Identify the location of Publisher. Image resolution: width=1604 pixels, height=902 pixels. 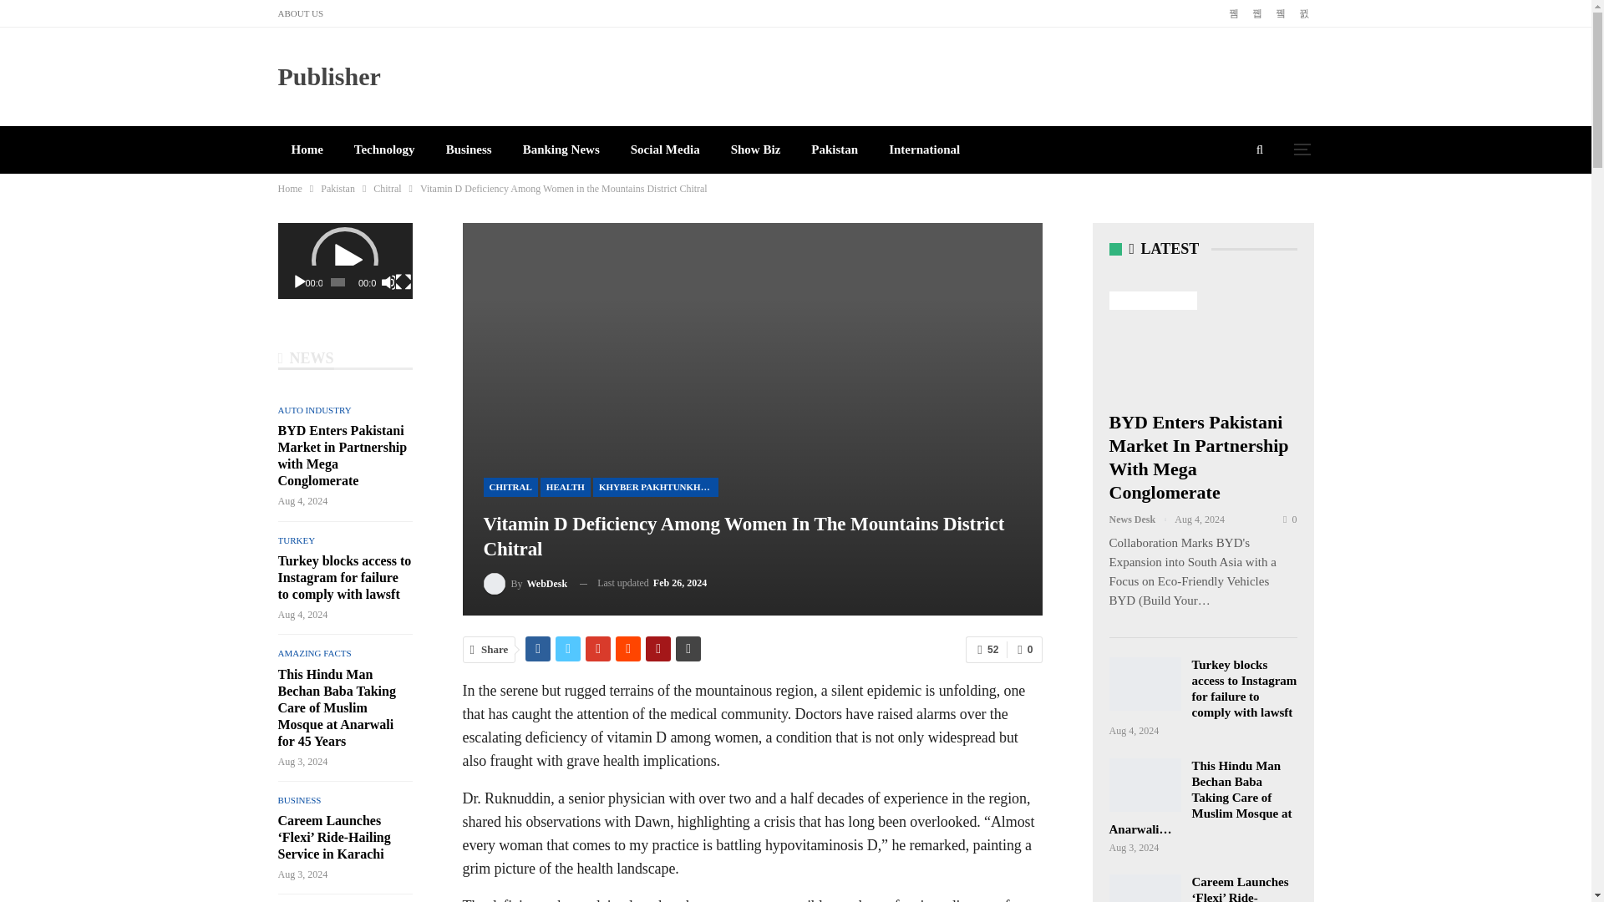
(329, 76).